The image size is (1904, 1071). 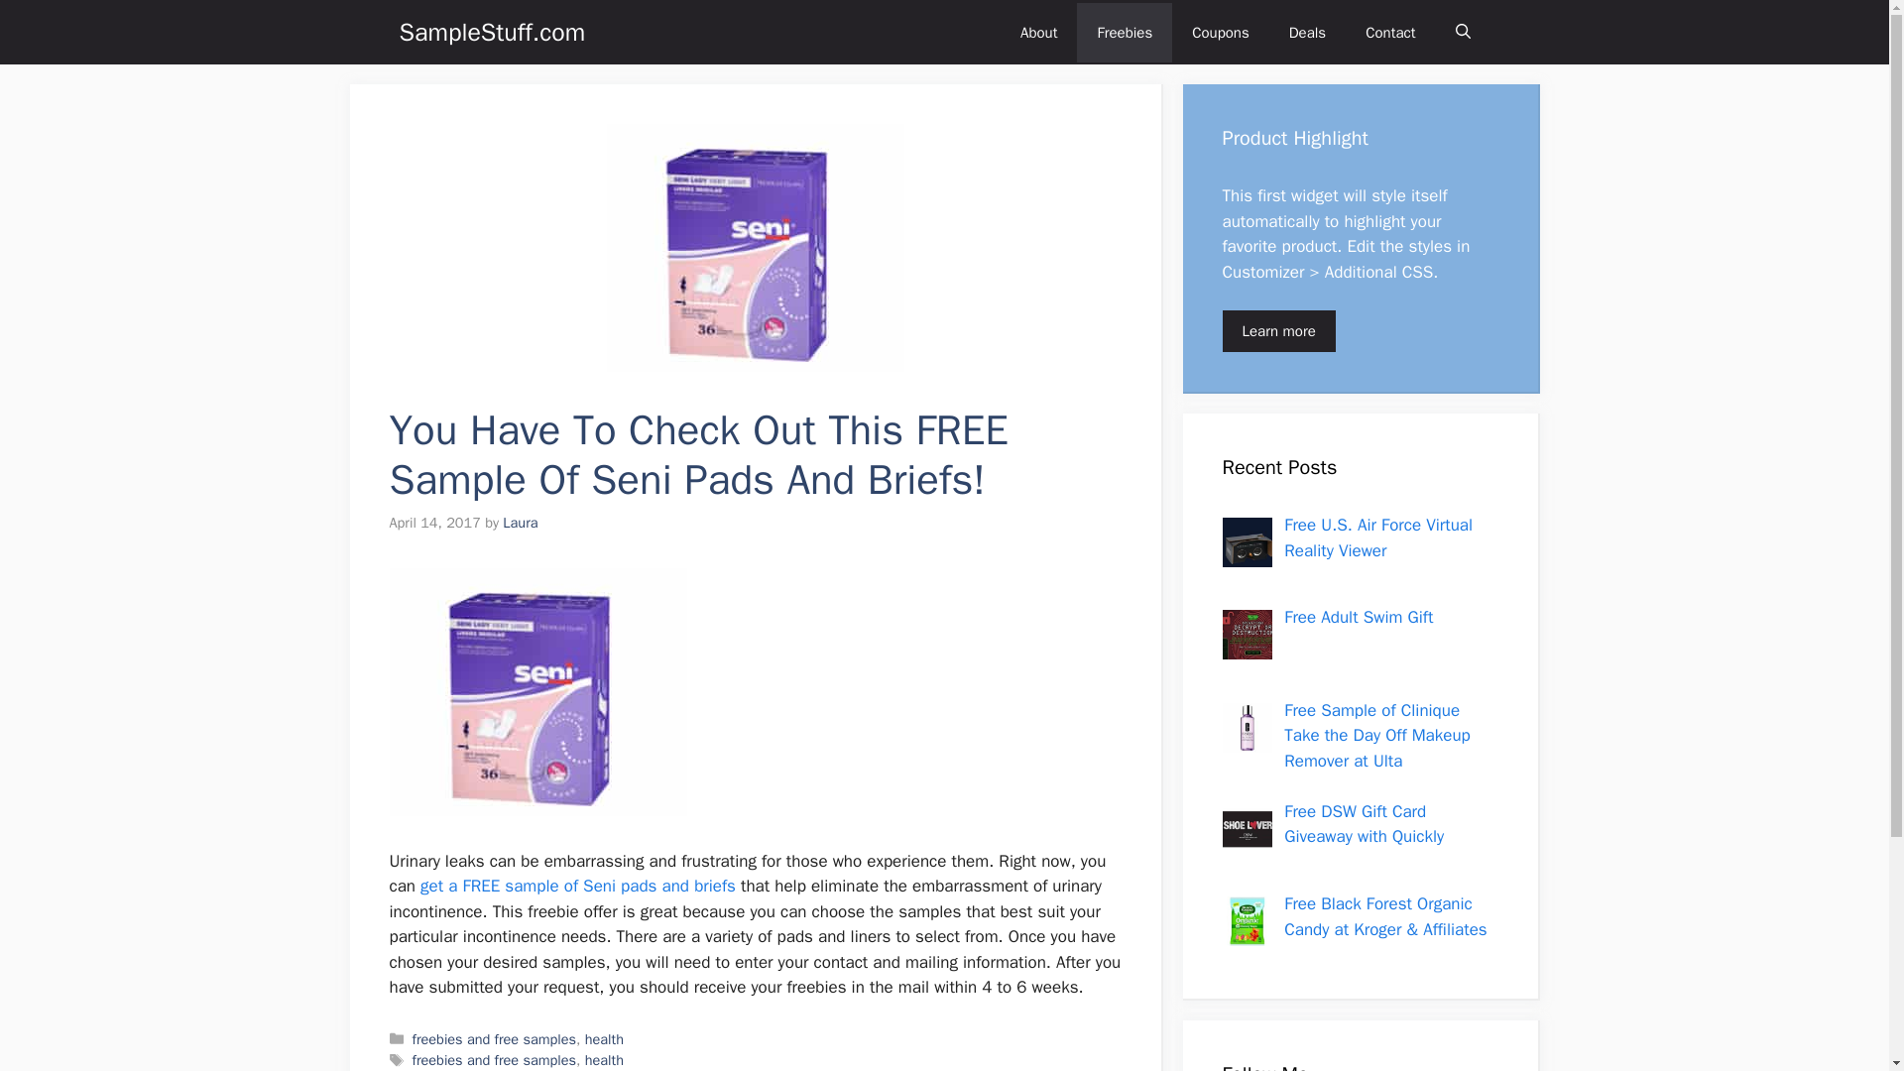 I want to click on Learn more, so click(x=1277, y=331).